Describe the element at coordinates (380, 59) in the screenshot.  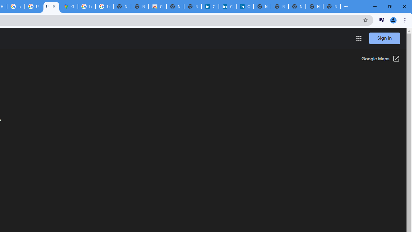
I see `Google Maps (Open in a new window)` at that location.